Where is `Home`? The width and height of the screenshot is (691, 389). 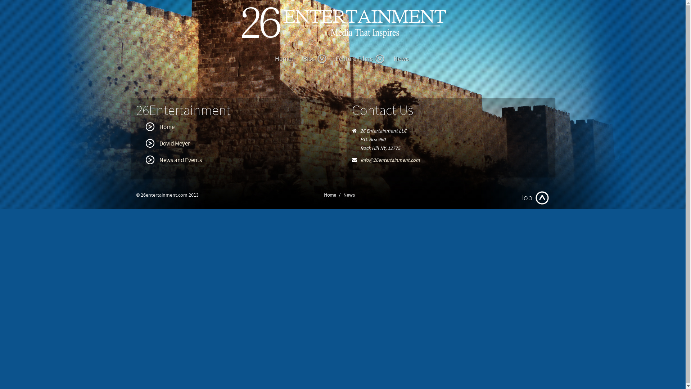
Home is located at coordinates (159, 127).